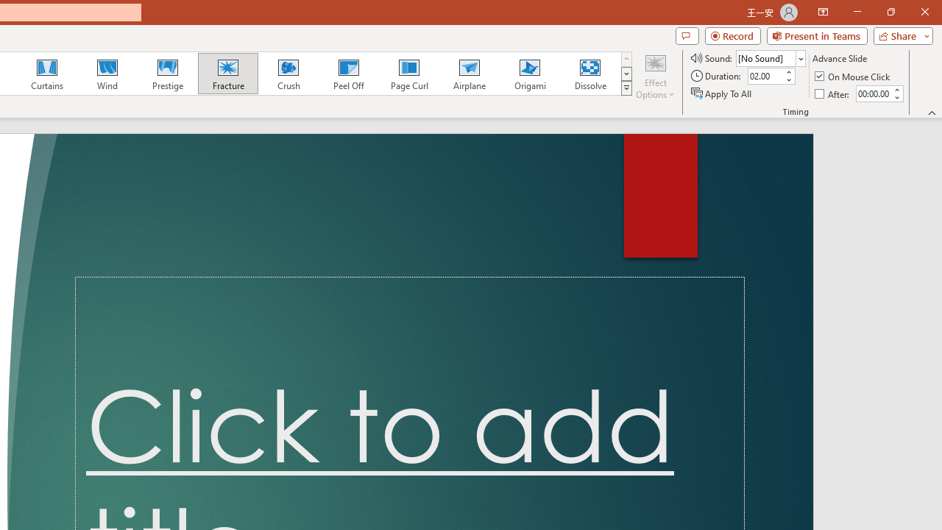 This screenshot has width=942, height=530. Describe the element at coordinates (408, 74) in the screenshot. I see `Page Curl` at that location.